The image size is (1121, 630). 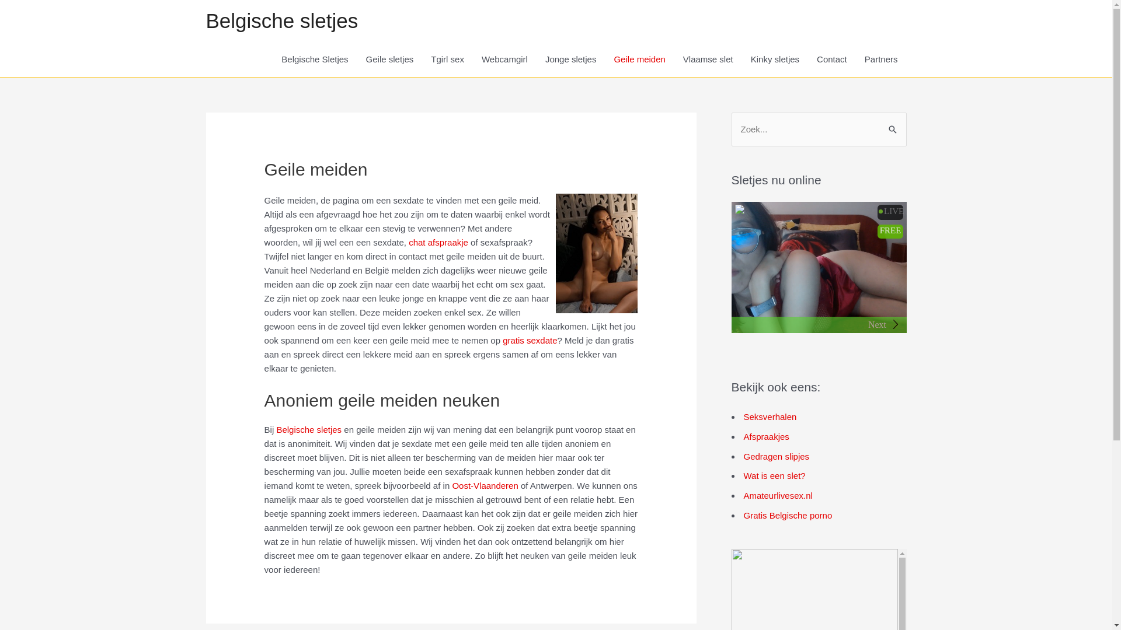 What do you see at coordinates (832, 60) in the screenshot?
I see `Contact` at bounding box center [832, 60].